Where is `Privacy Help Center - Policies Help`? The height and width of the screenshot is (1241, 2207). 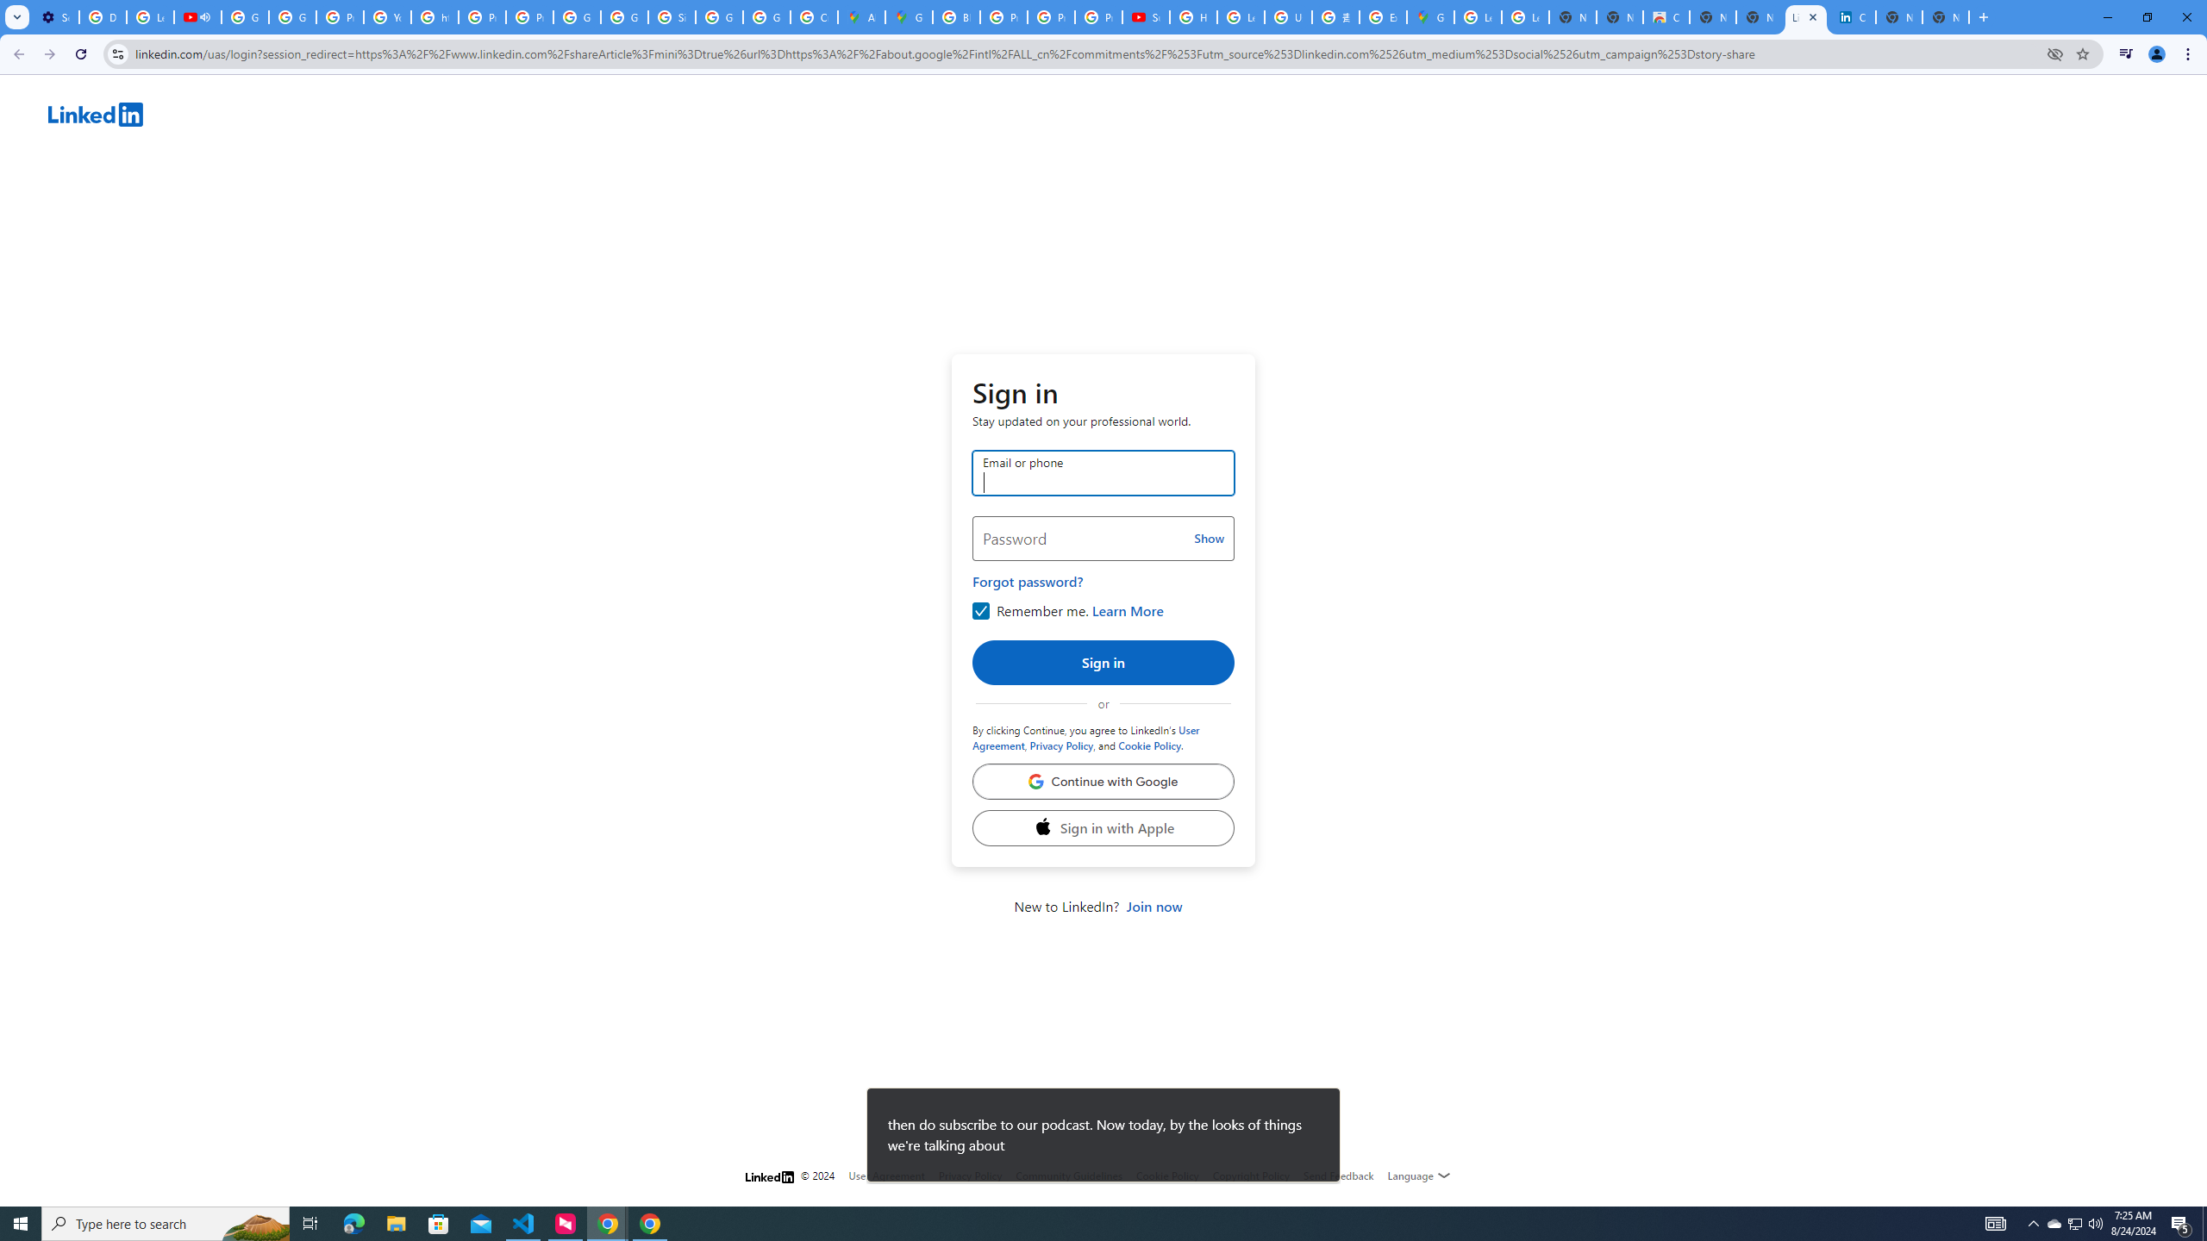
Privacy Help Center - Policies Help is located at coordinates (1003, 17).